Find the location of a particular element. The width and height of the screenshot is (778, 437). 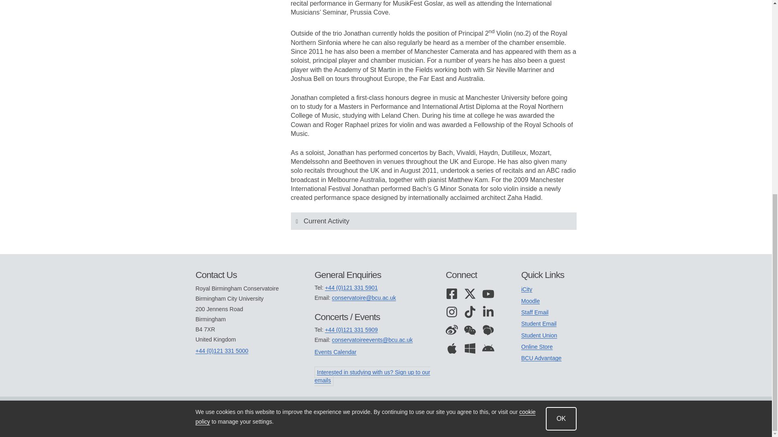

cookie policy is located at coordinates (365, 70).